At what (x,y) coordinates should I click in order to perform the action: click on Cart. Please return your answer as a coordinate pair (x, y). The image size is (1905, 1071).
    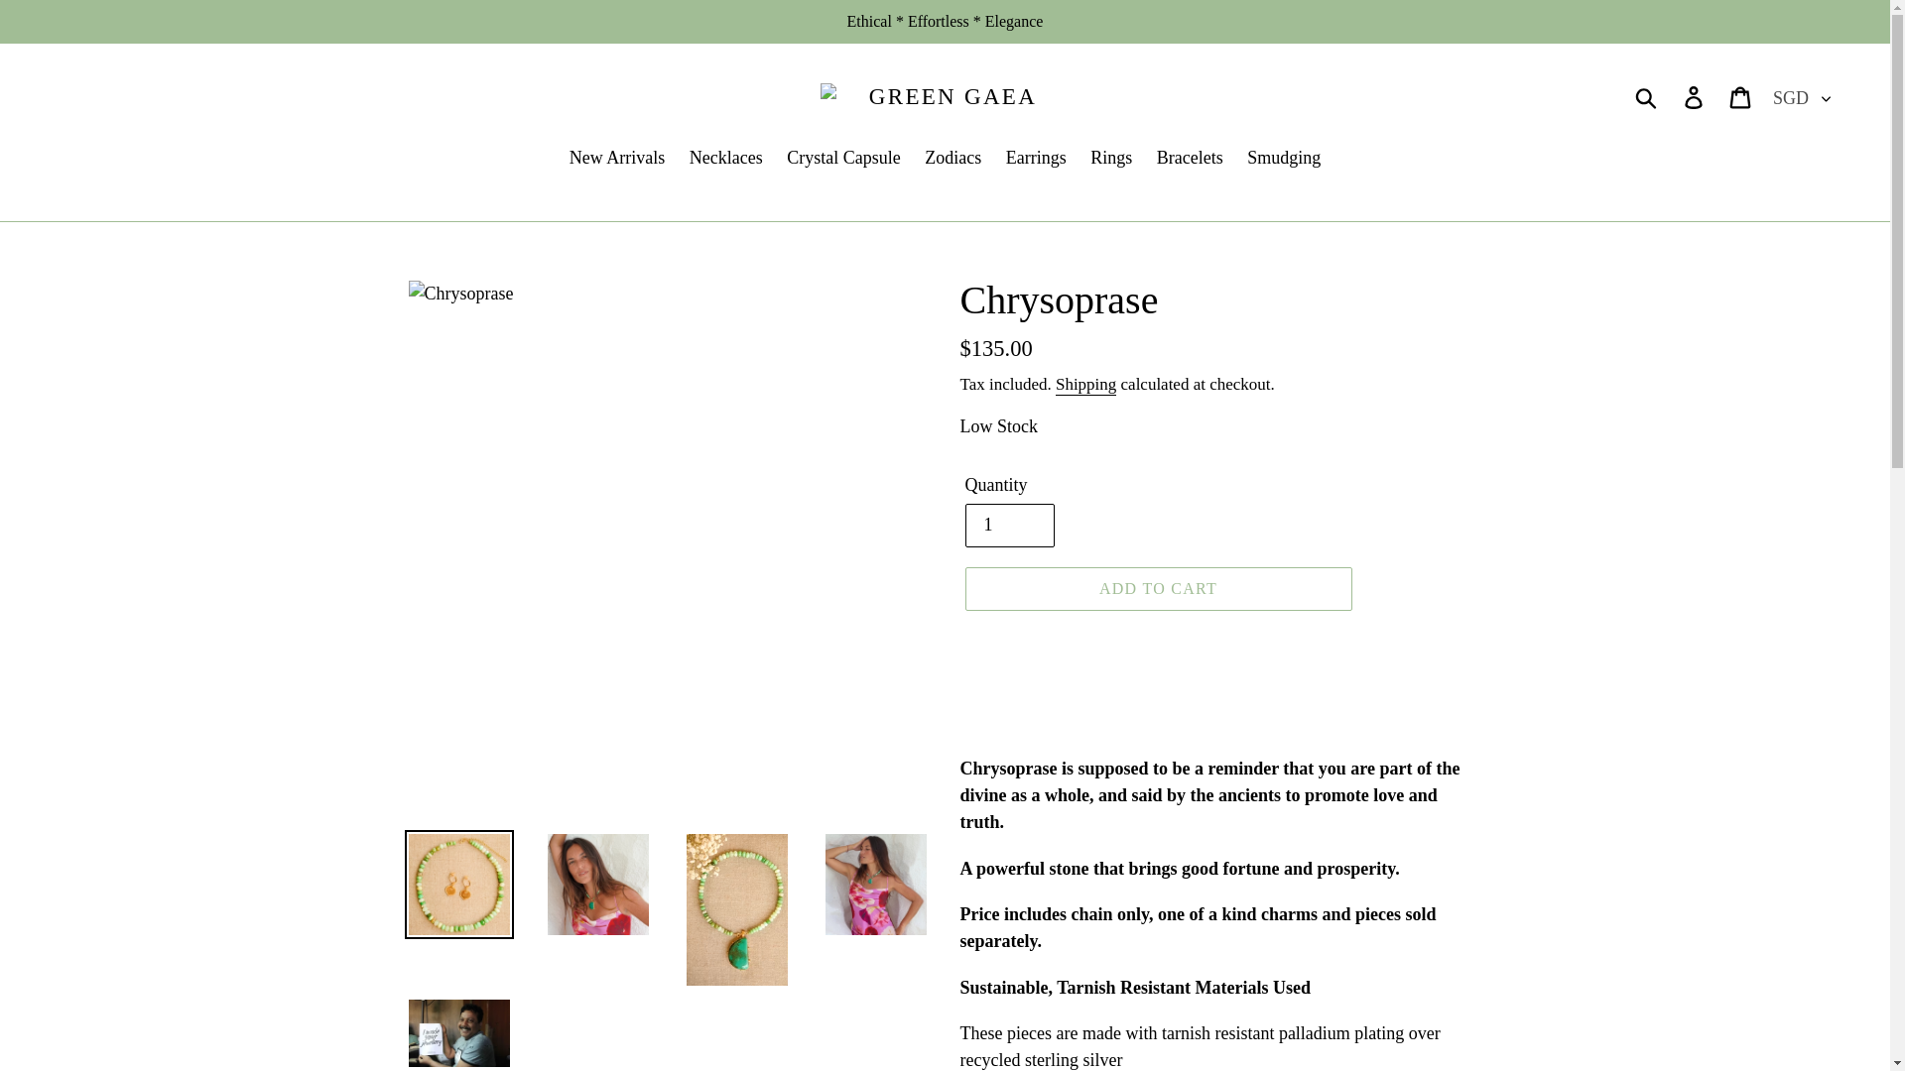
    Looking at the image, I should click on (1741, 96).